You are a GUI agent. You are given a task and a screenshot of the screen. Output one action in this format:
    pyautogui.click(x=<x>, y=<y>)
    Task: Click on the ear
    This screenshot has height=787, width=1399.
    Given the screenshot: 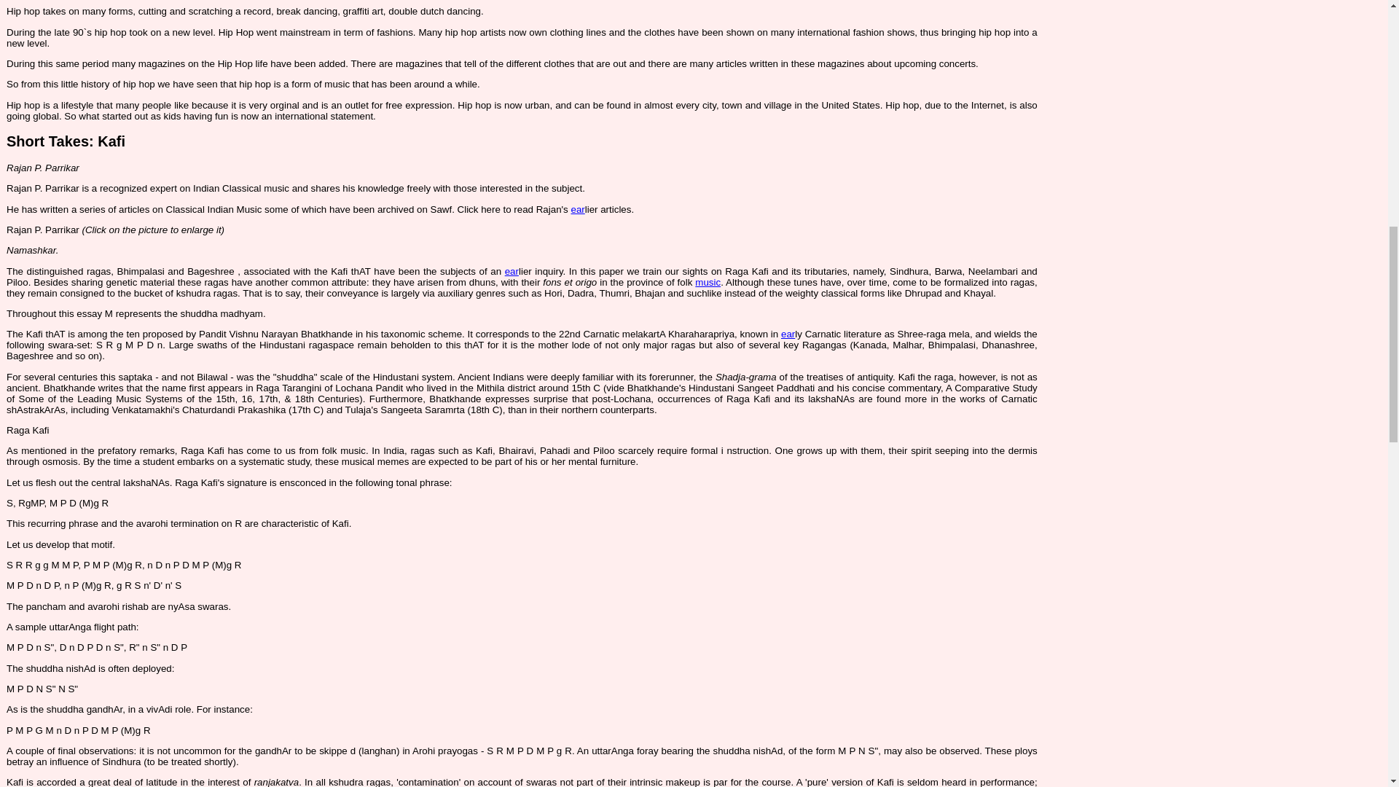 What is the action you would take?
    pyautogui.click(x=577, y=208)
    